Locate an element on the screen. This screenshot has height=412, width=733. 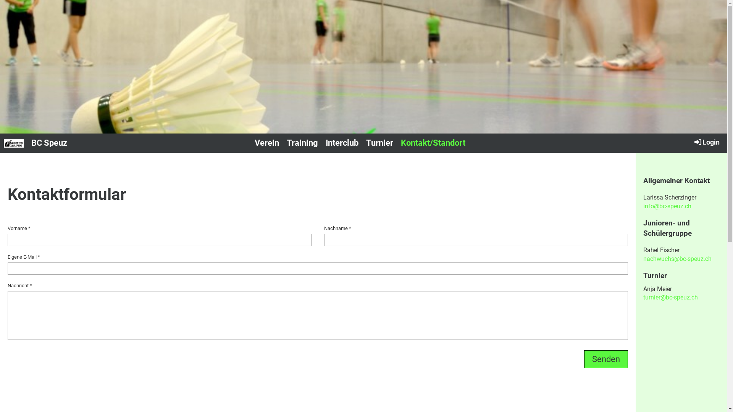
Interclub is located at coordinates (342, 143).